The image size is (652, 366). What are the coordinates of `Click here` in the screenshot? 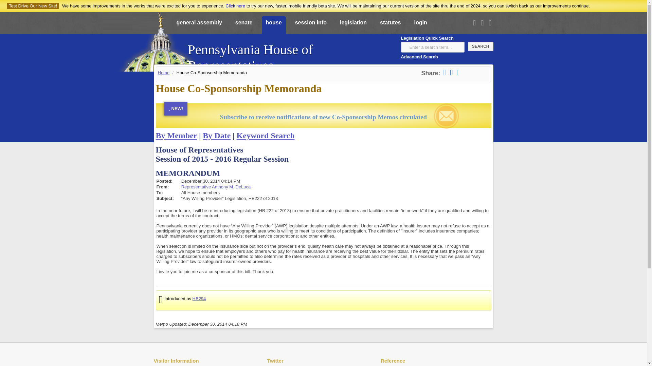 It's located at (235, 5).